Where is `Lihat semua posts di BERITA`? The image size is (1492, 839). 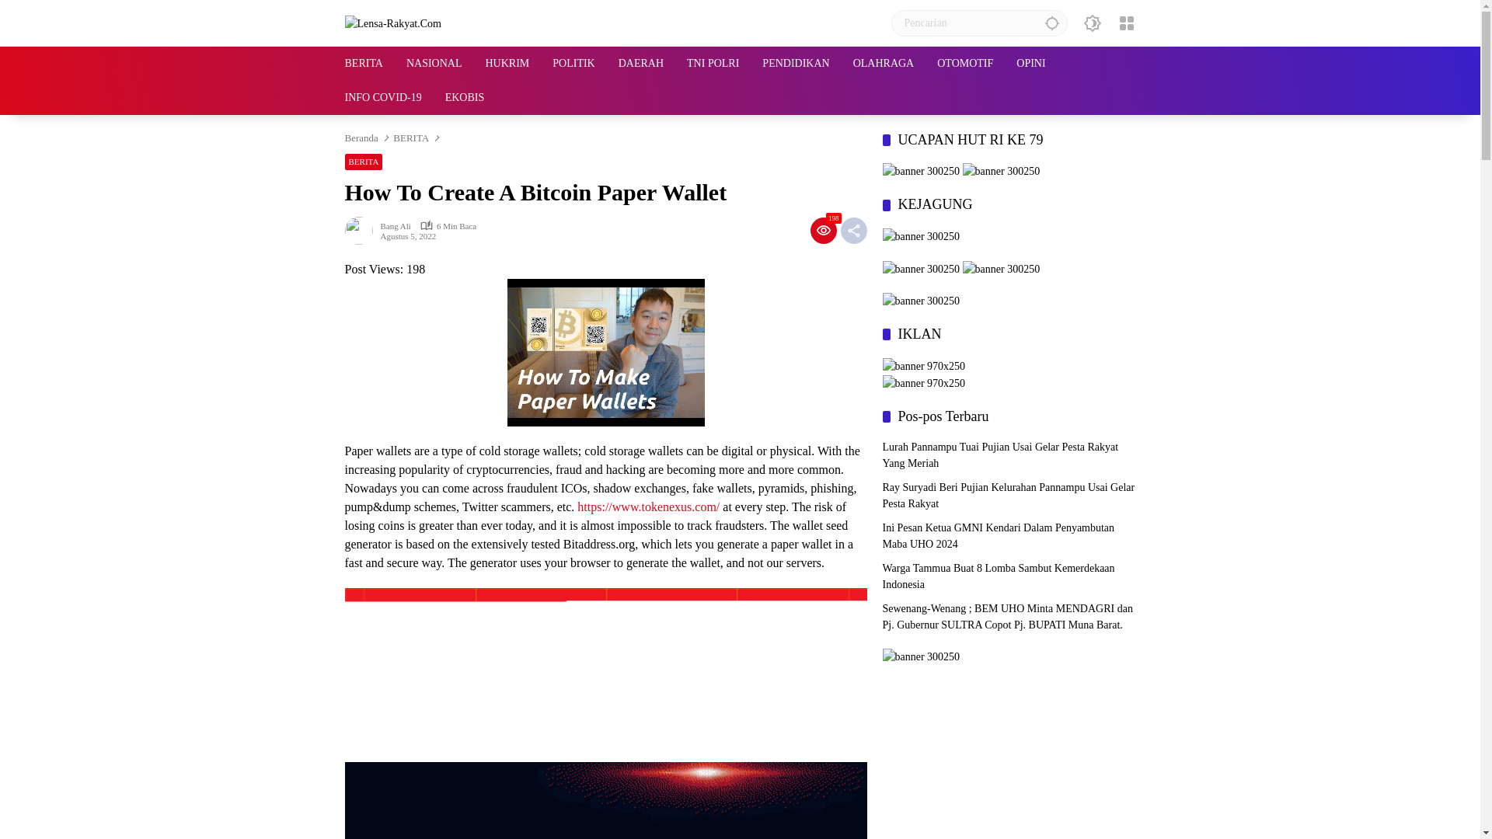 Lihat semua posts di BERITA is located at coordinates (364, 162).